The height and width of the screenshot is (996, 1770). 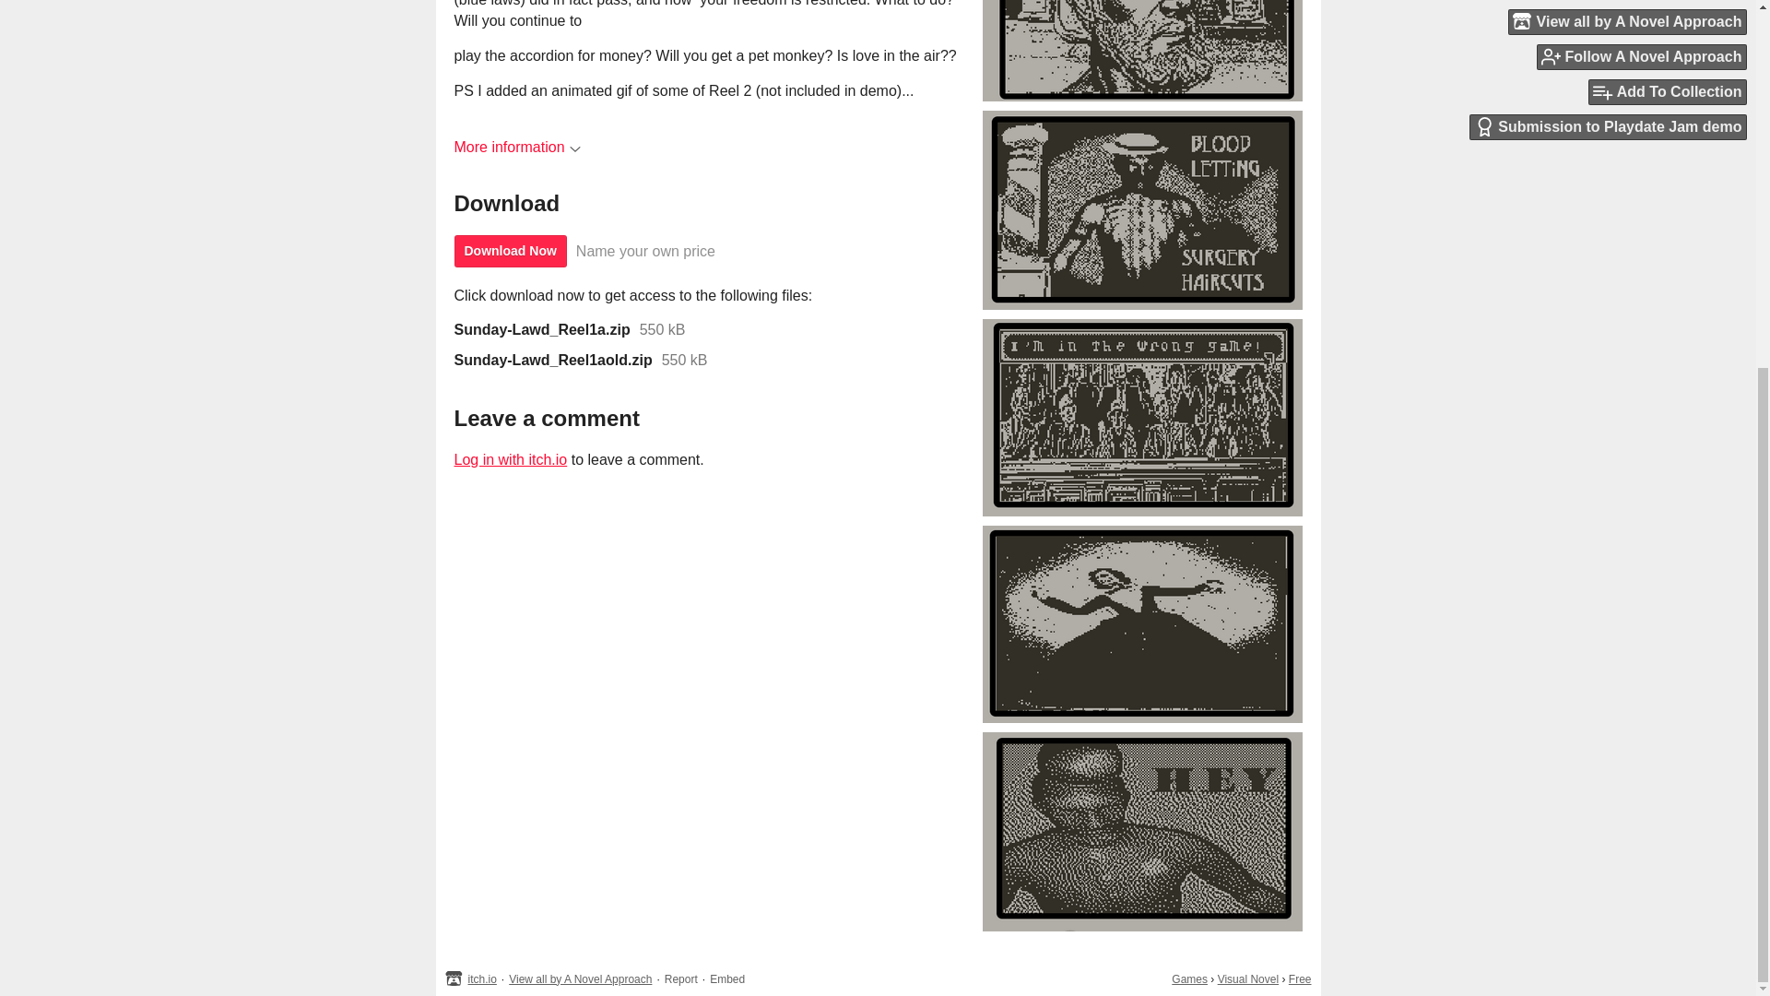 I want to click on View all by A Novel Approach, so click(x=580, y=979).